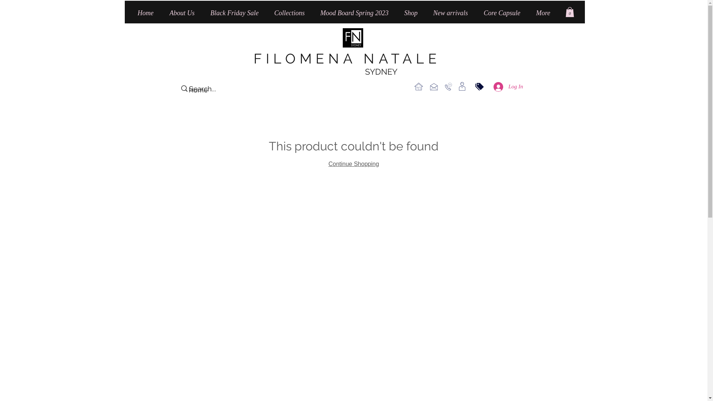  Describe the element at coordinates (354, 164) in the screenshot. I see `Continue Shopping` at that location.